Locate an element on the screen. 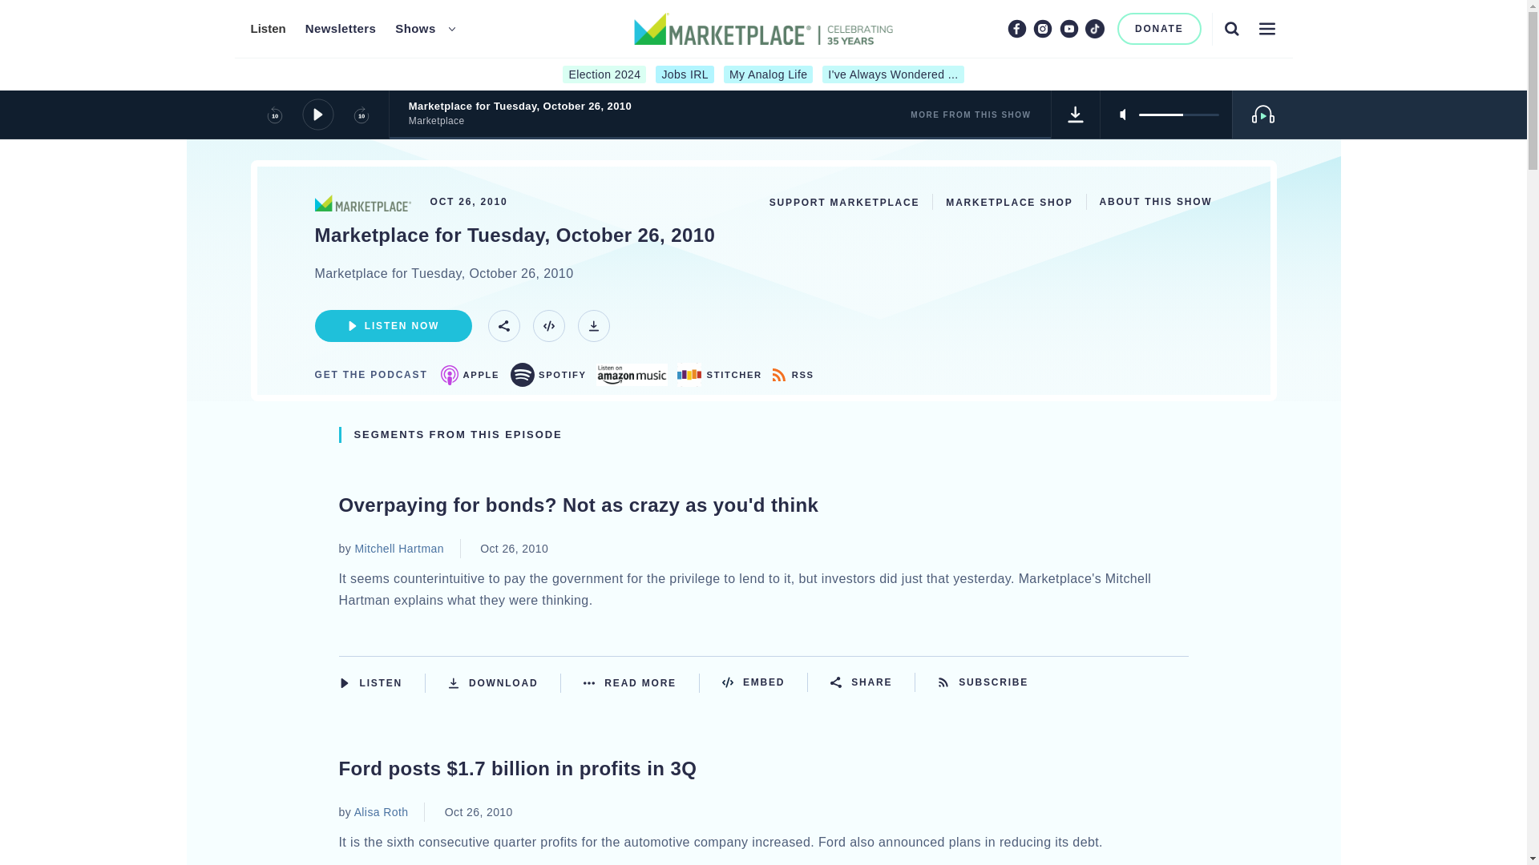 The width and height of the screenshot is (1539, 865). Download Track is located at coordinates (1076, 114).